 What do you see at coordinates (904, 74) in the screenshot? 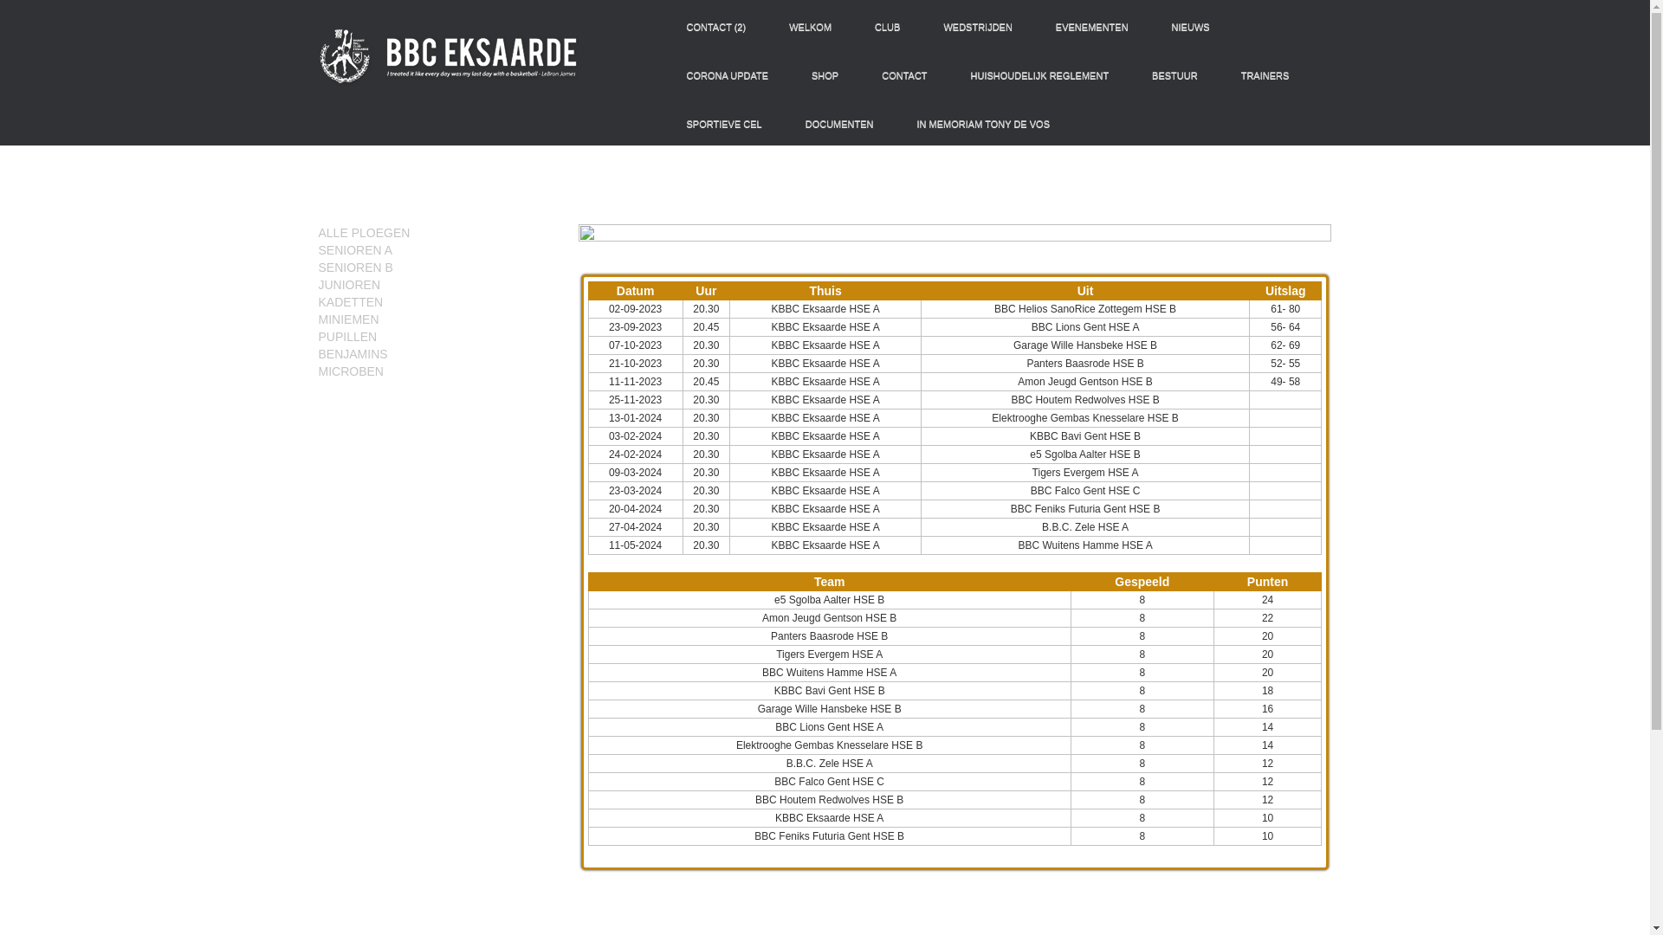
I see `CONTACT` at bounding box center [904, 74].